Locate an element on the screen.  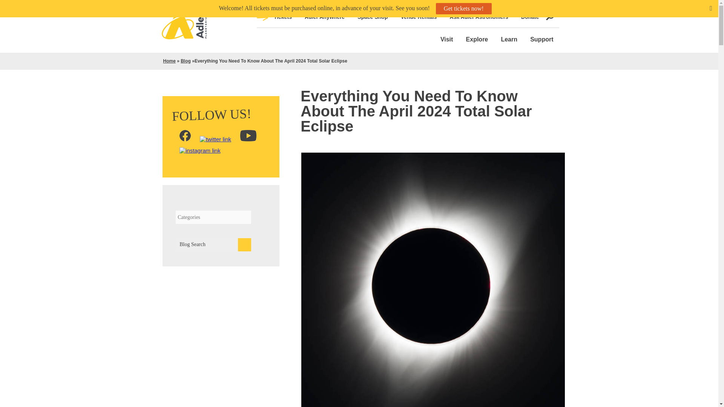
School Field Trips is located at coordinates (666, 220).